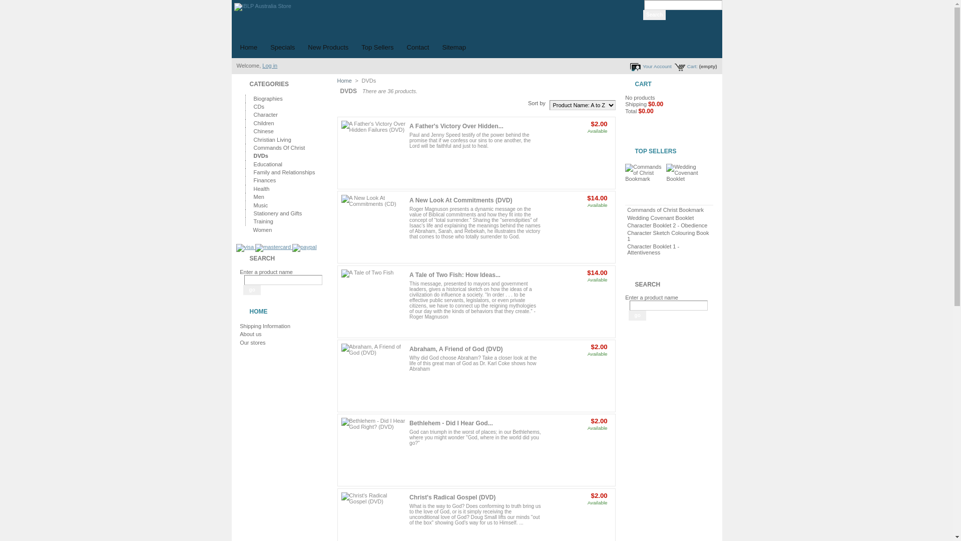 Image resolution: width=961 pixels, height=541 pixels. What do you see at coordinates (252, 343) in the screenshot?
I see `Our stores` at bounding box center [252, 343].